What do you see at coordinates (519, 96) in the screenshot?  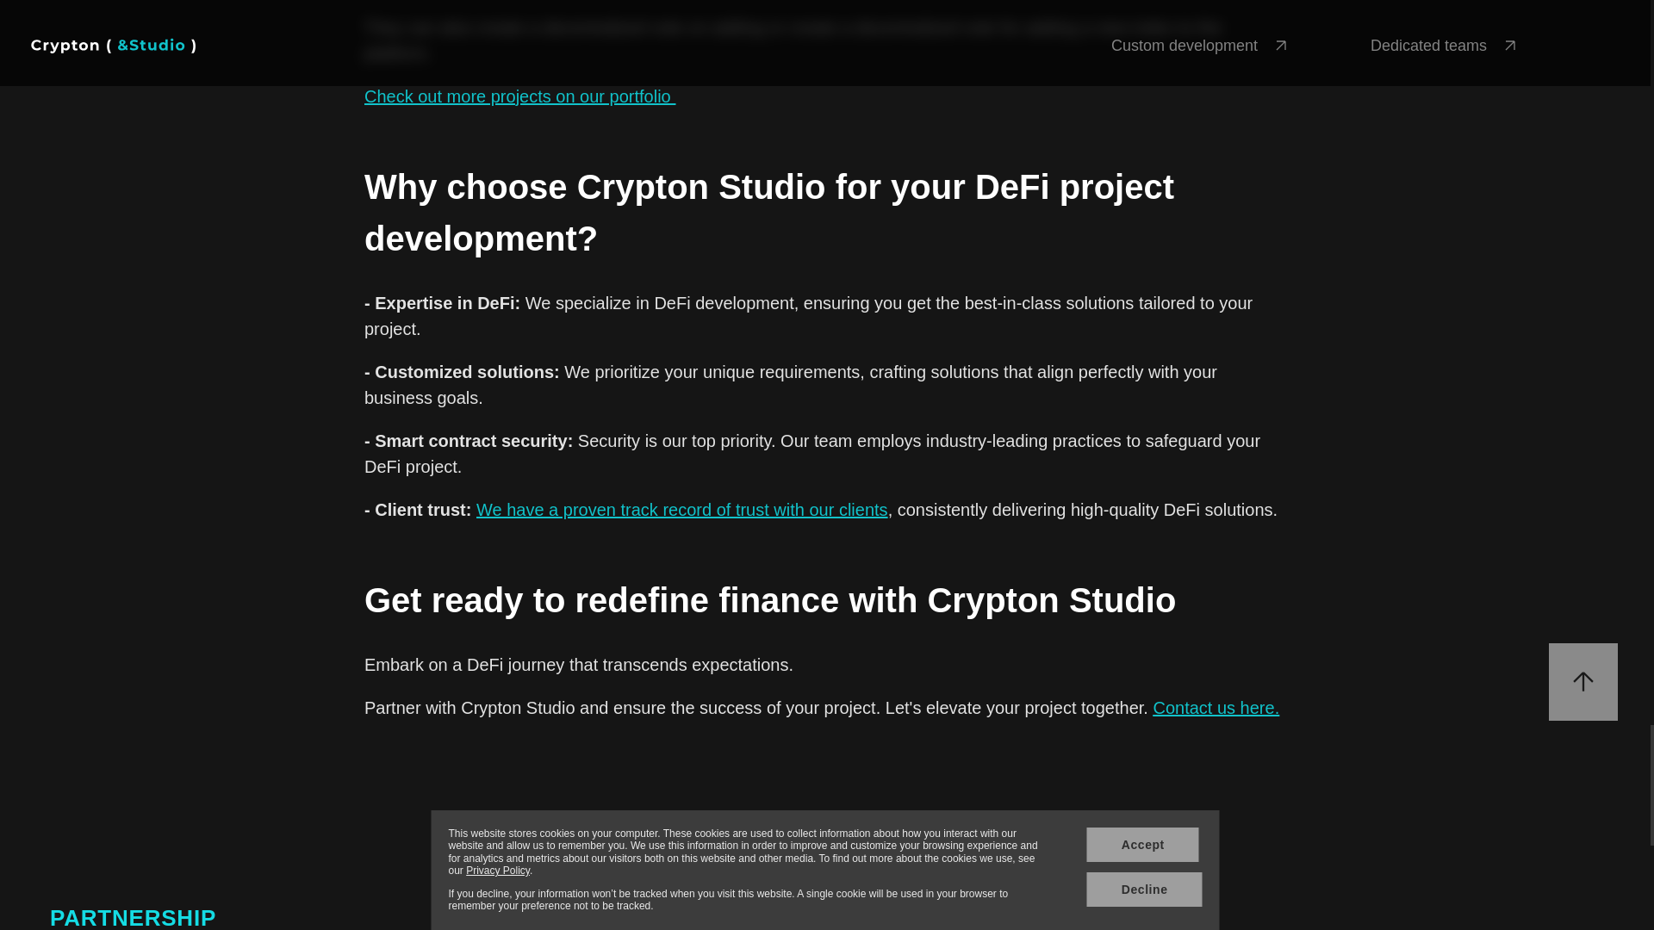 I see `Check out more projects on our portfolio ` at bounding box center [519, 96].